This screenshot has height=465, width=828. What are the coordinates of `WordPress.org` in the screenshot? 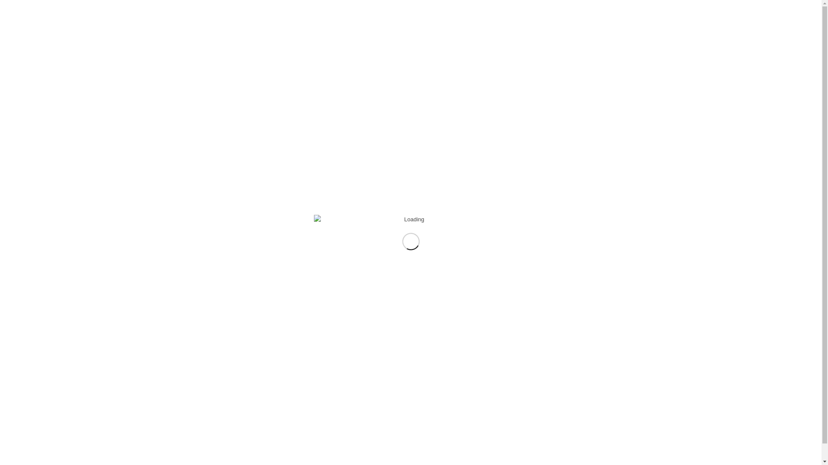 It's located at (542, 419).